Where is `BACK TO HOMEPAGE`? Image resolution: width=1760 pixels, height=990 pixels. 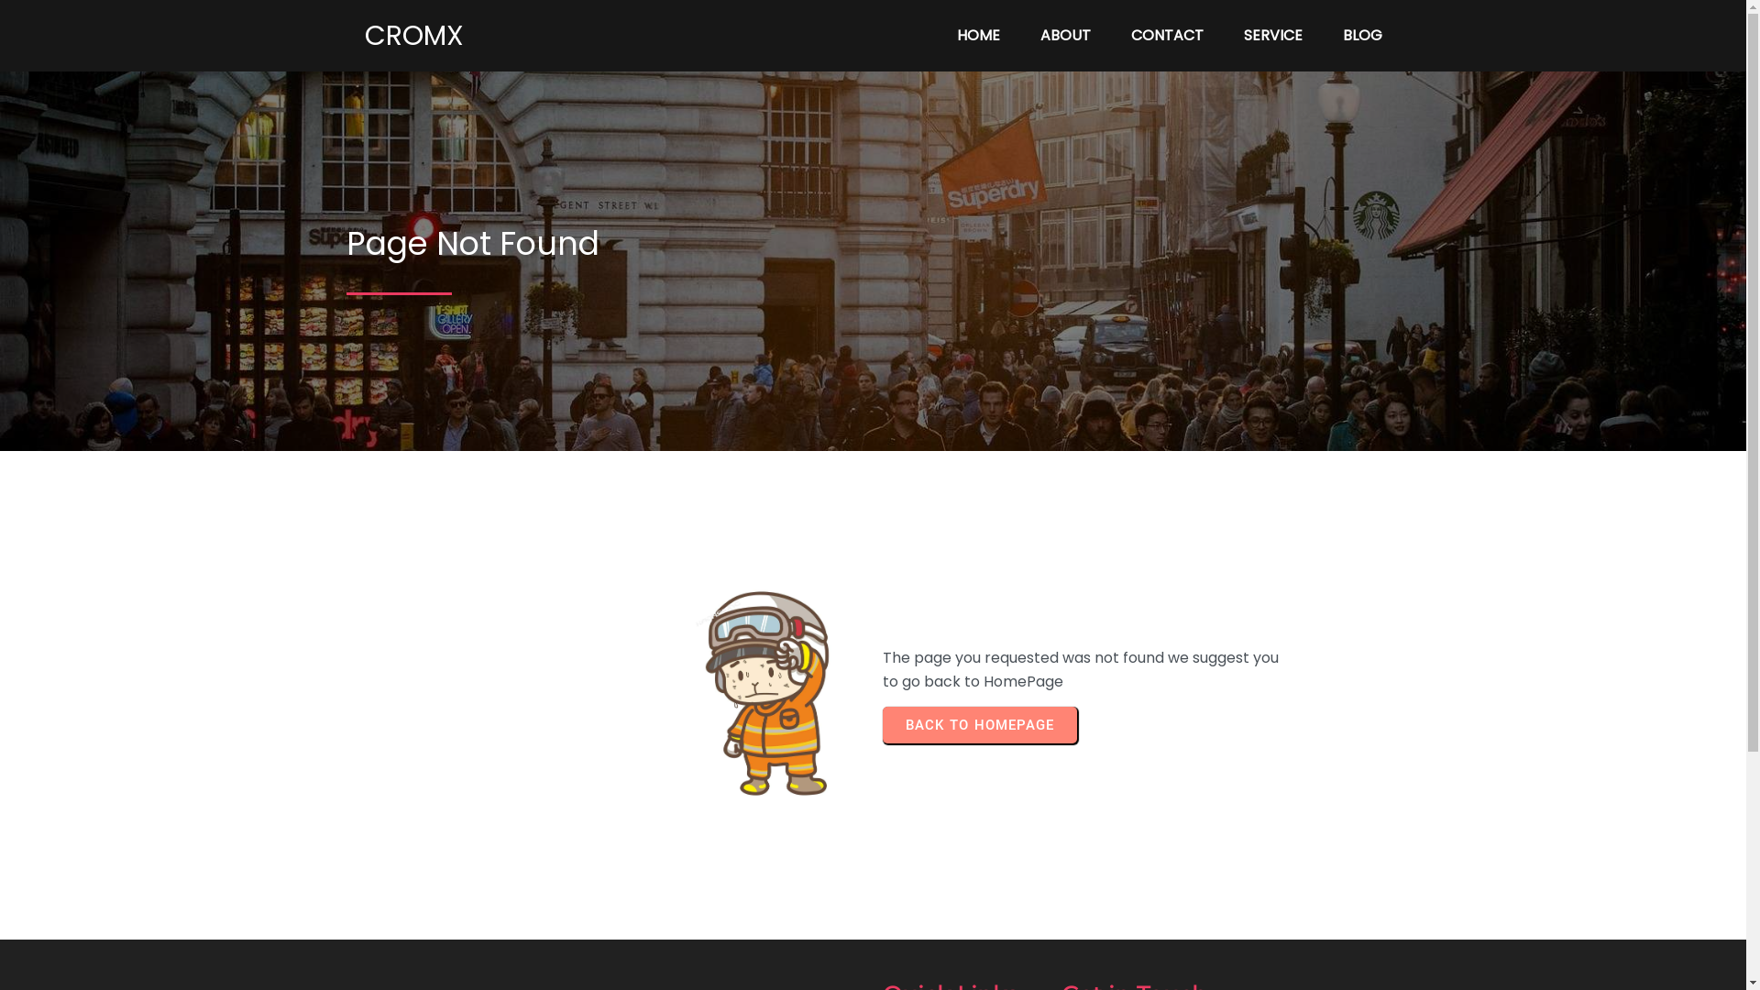 BACK TO HOMEPAGE is located at coordinates (979, 725).